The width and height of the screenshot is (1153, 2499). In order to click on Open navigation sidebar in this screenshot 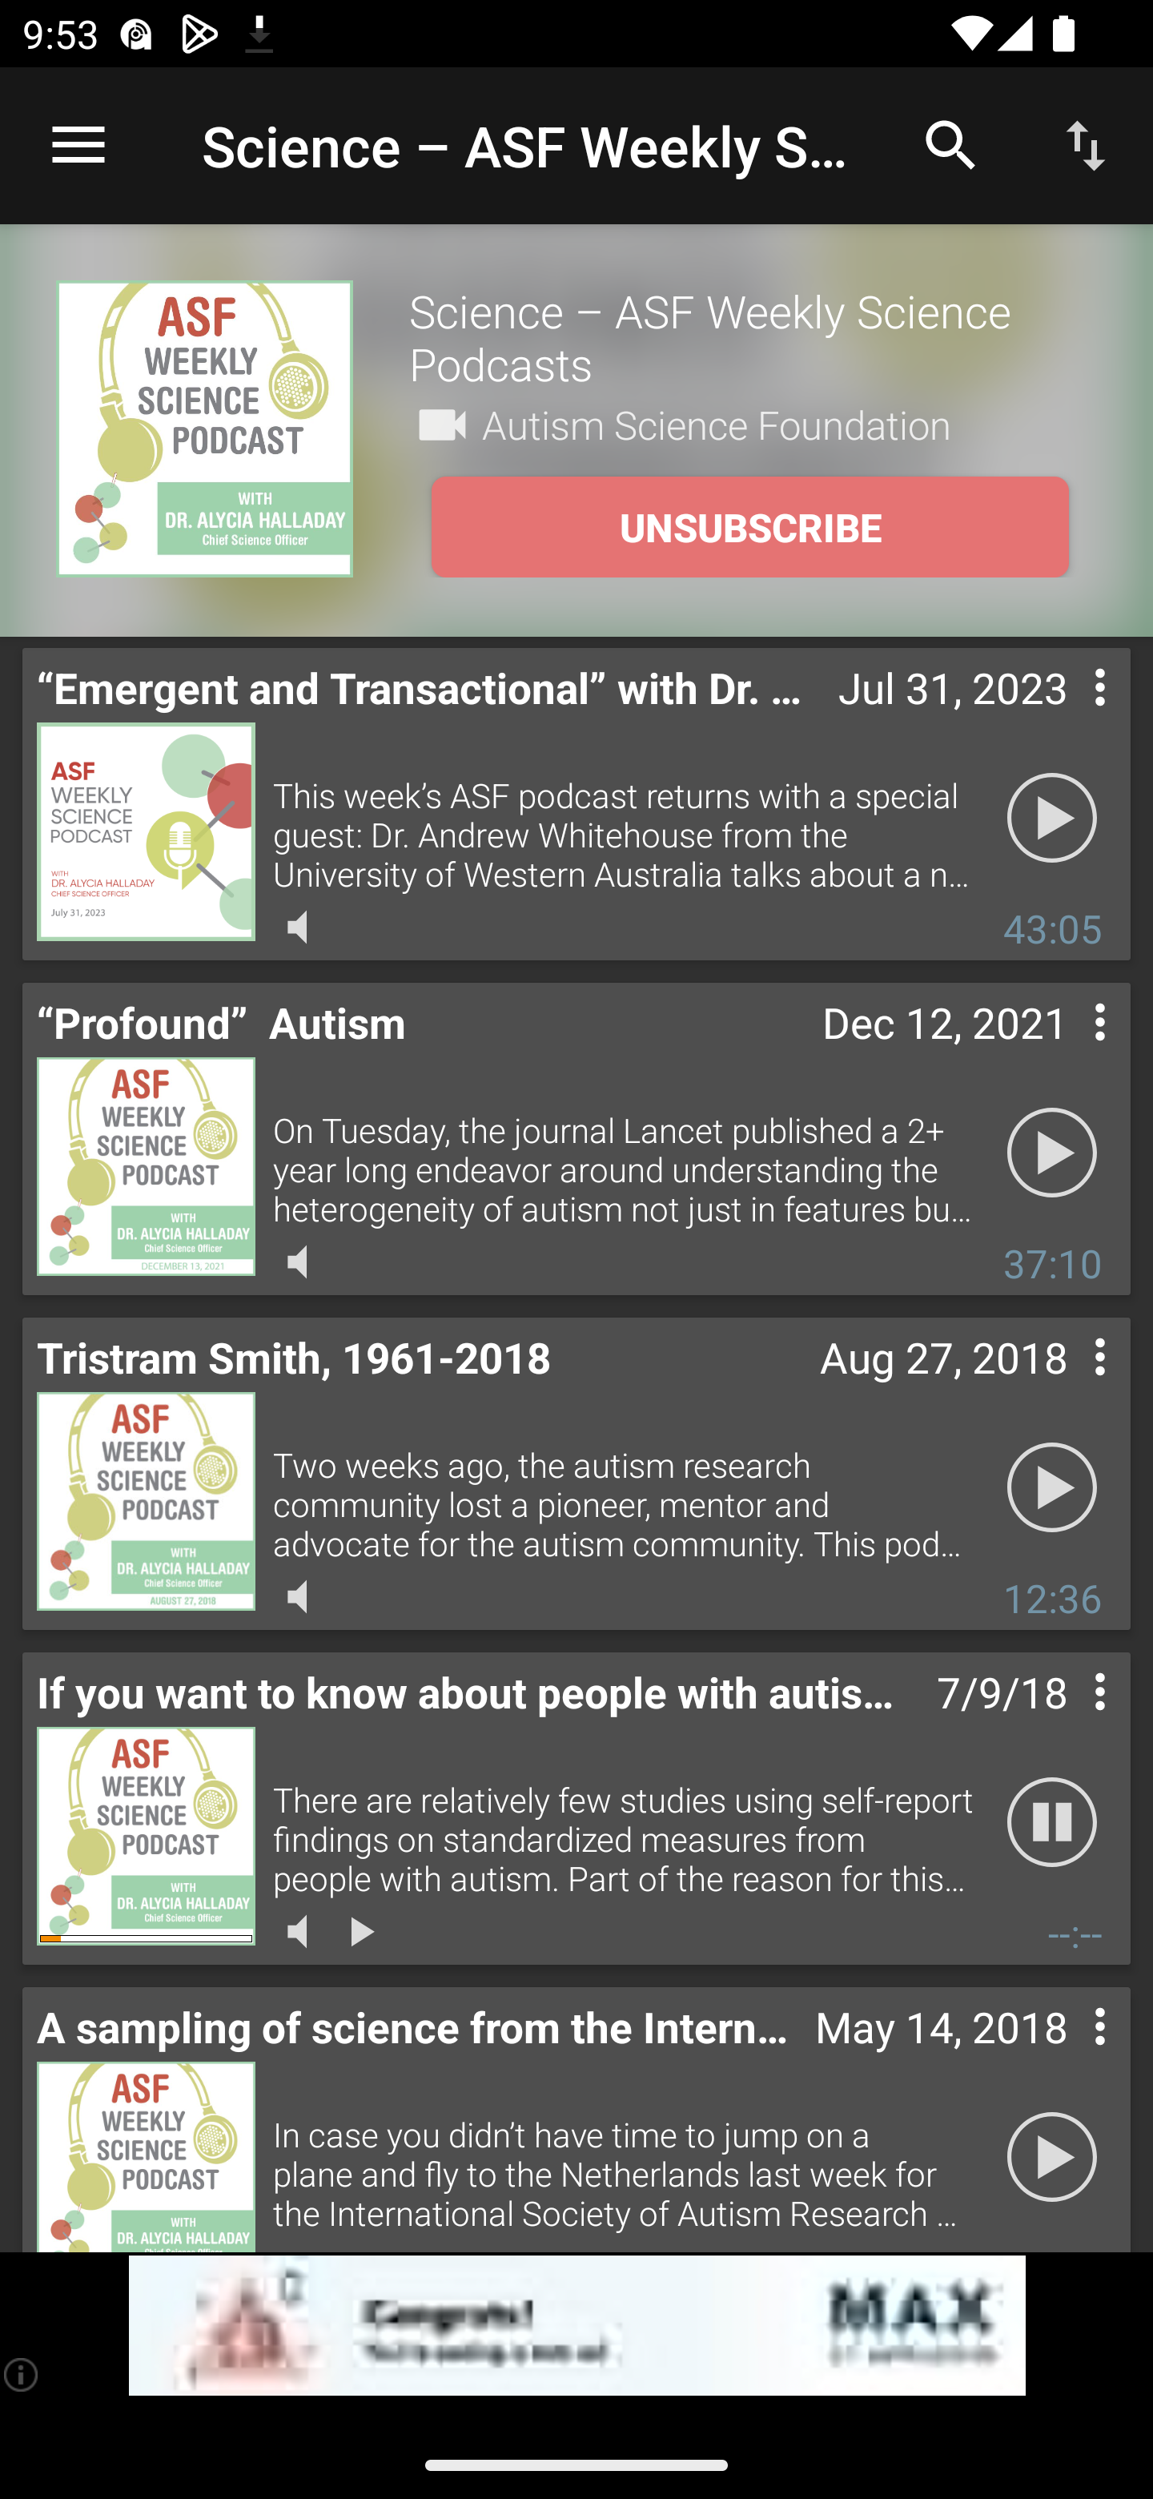, I will do `click(78, 146)`.